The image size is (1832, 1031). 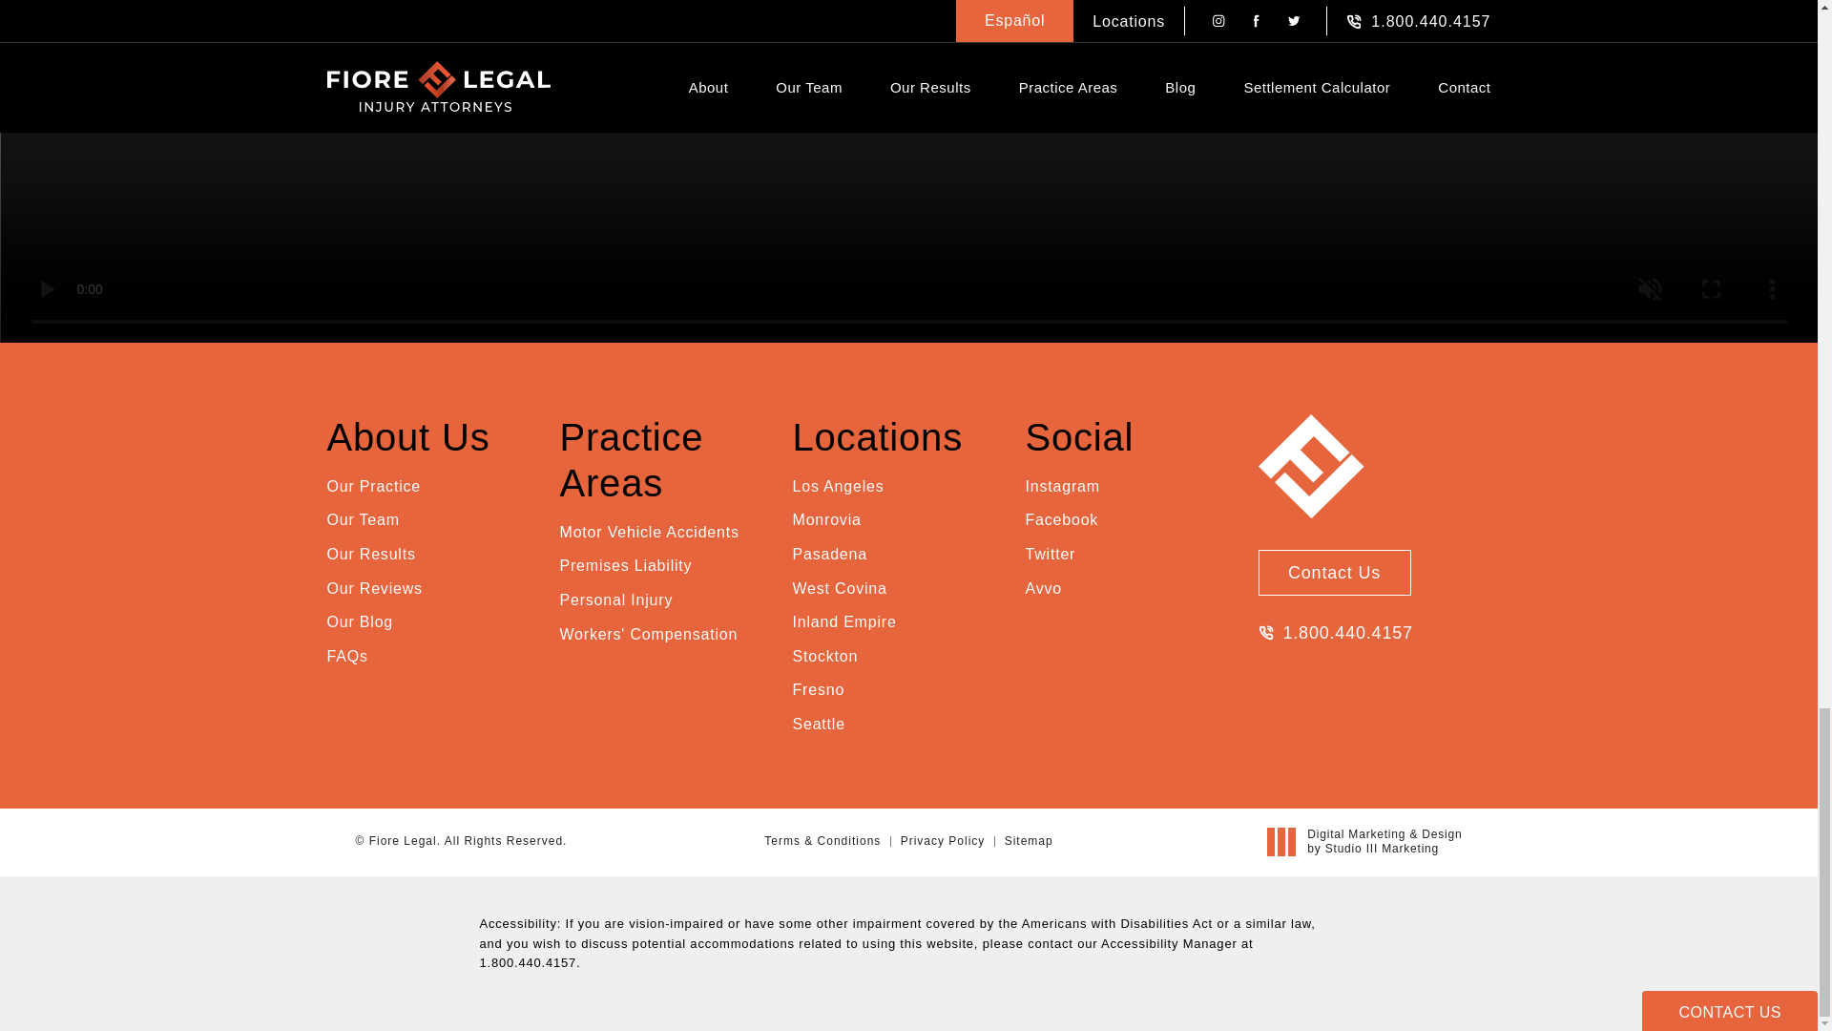 I want to click on Fiore Legal on Instagram, so click(x=1061, y=486).